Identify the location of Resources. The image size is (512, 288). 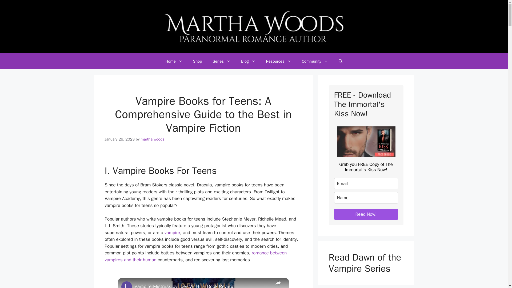
(278, 61).